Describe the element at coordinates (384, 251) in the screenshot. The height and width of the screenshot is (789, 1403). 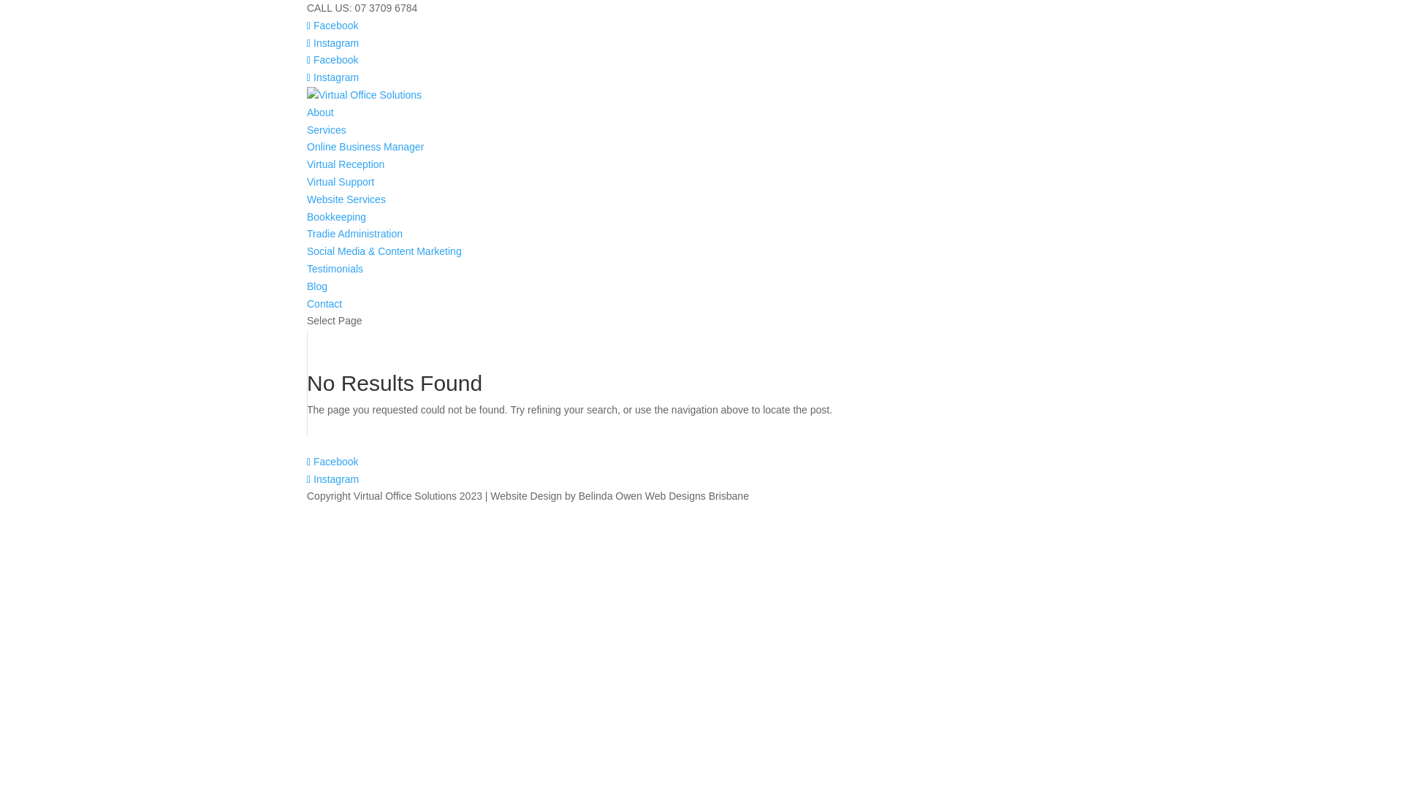
I see `Social Media & Content Marketing` at that location.